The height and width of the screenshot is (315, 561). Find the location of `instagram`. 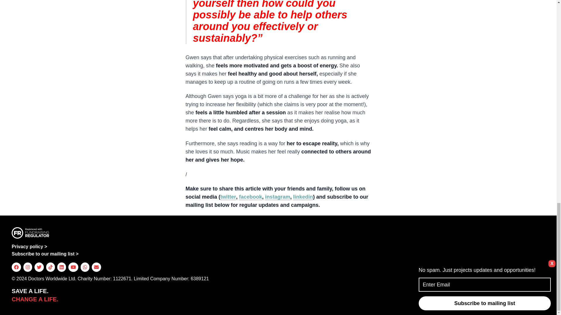

instagram is located at coordinates (277, 197).